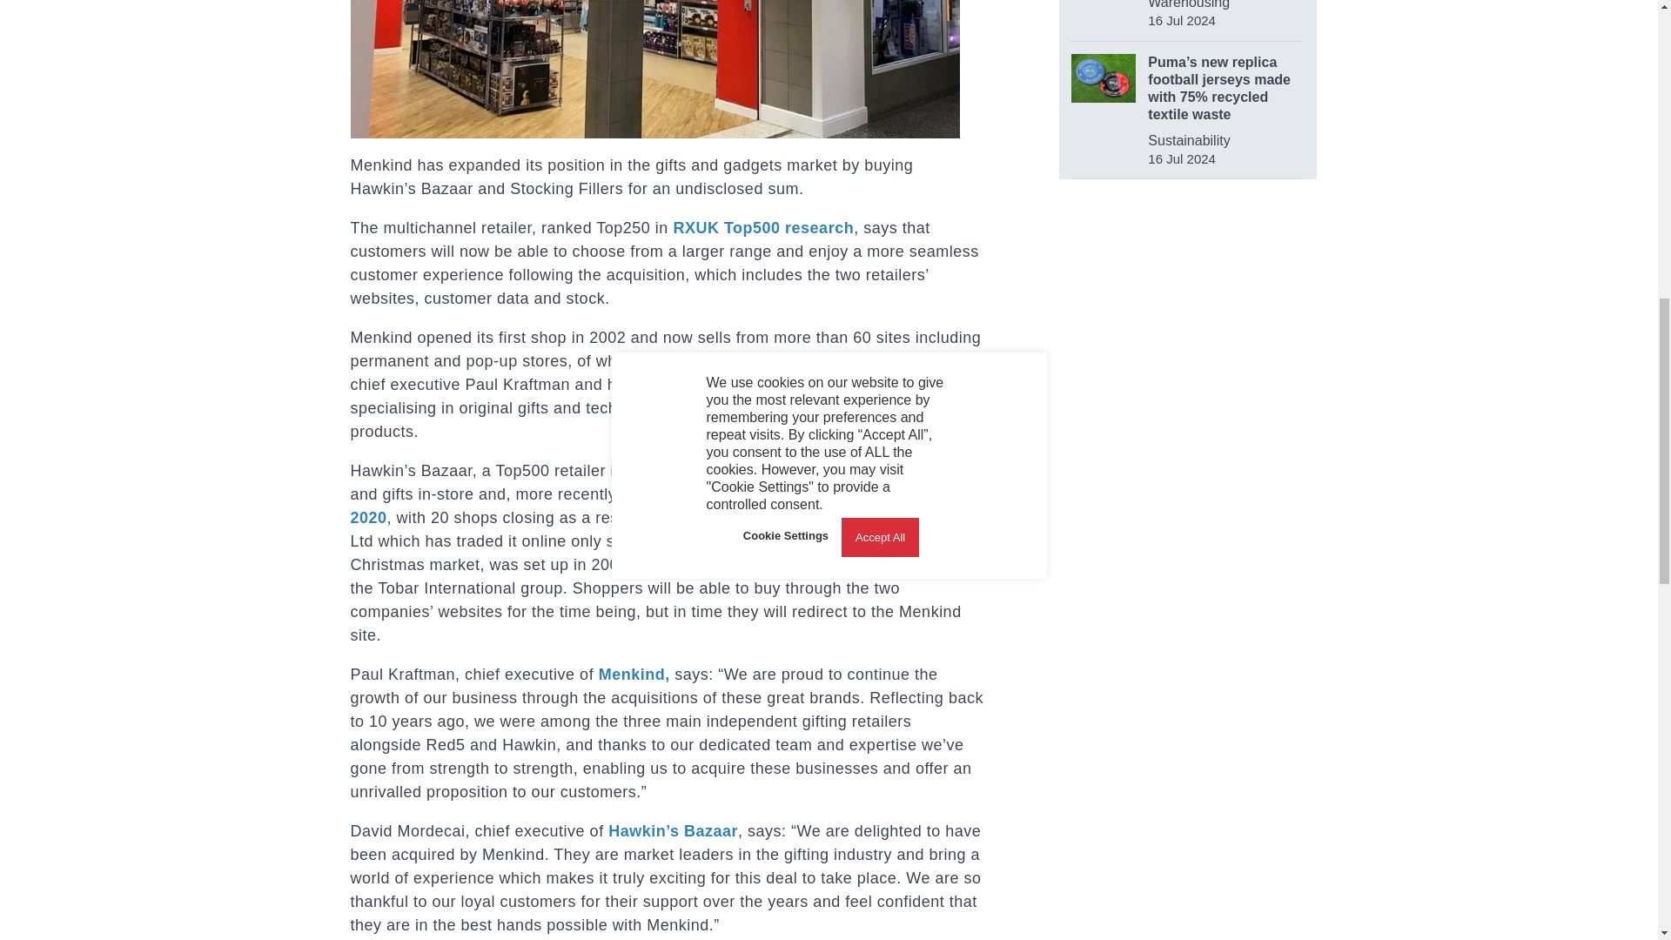 The height and width of the screenshot is (940, 1671). Describe the element at coordinates (1189, 557) in the screenshot. I see `3rd party ad content` at that location.